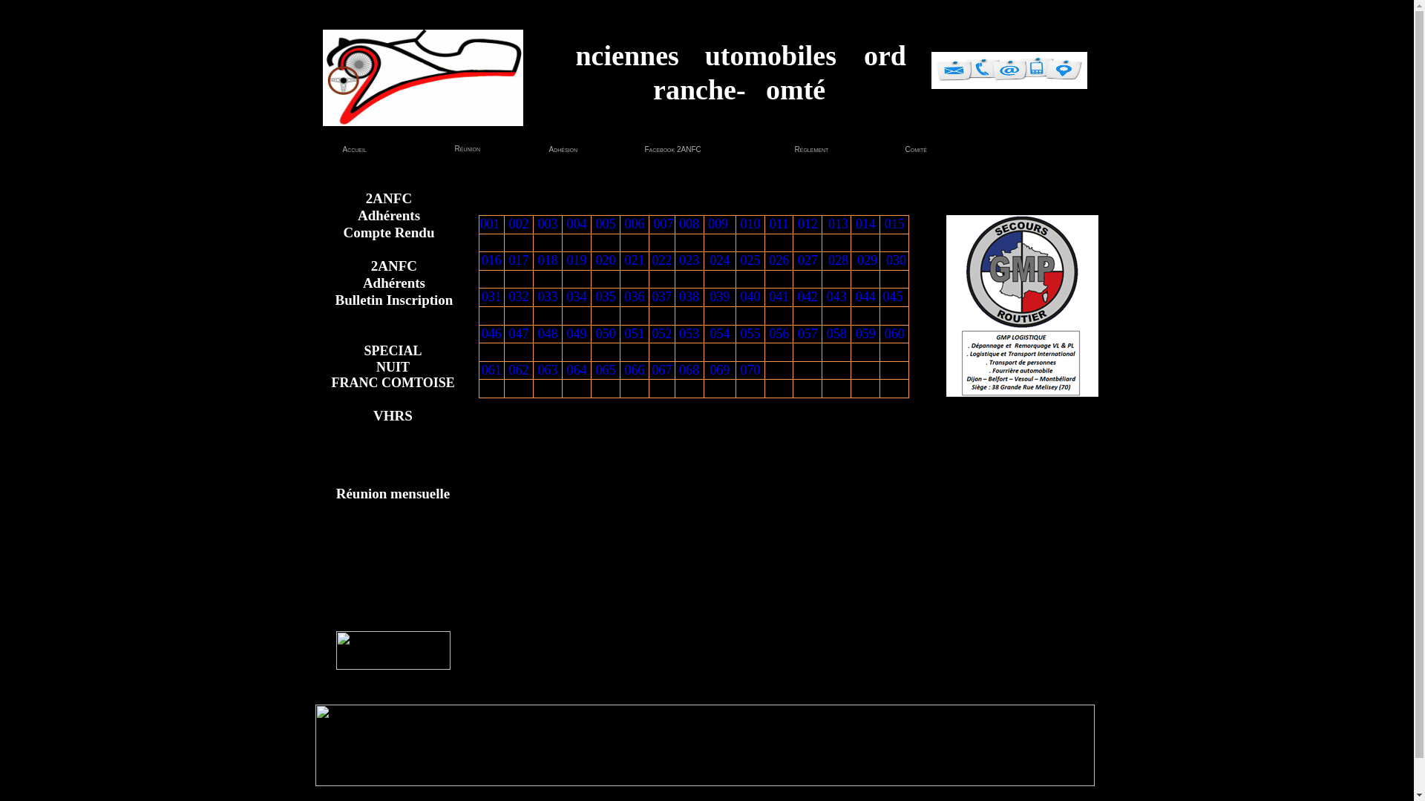 The height and width of the screenshot is (801, 1425). What do you see at coordinates (836, 297) in the screenshot?
I see ` 043 ` at bounding box center [836, 297].